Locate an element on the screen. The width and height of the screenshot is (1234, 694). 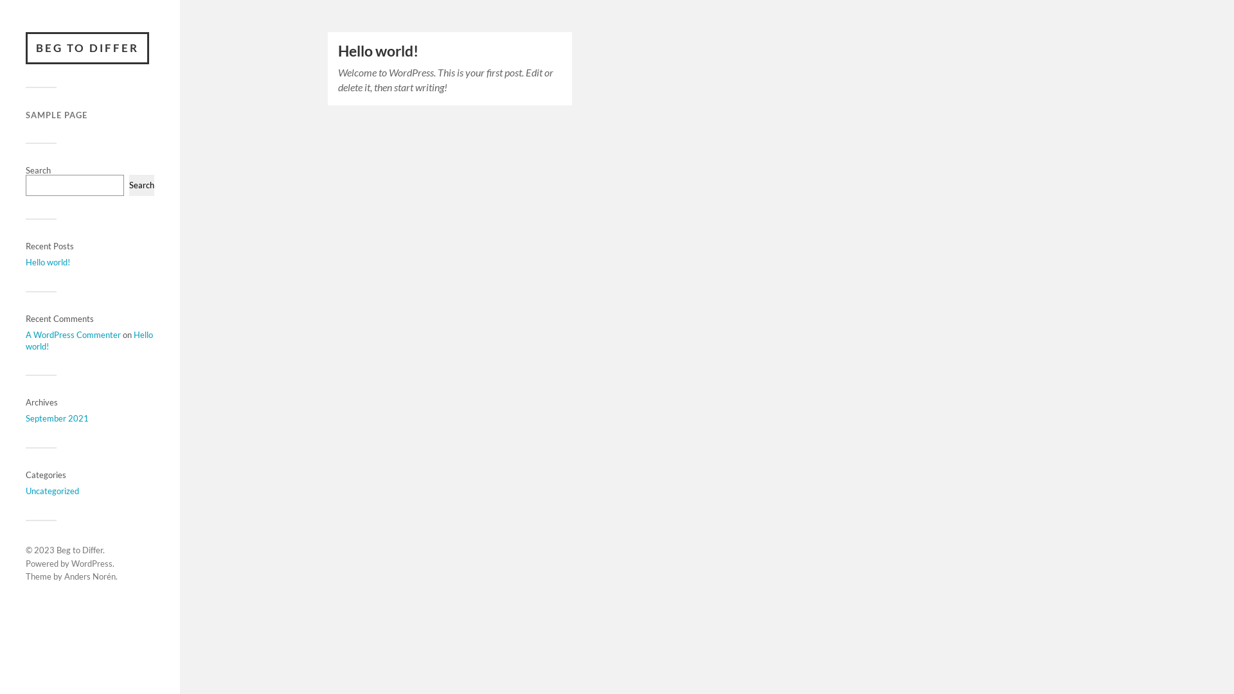
Search is located at coordinates (141, 185).